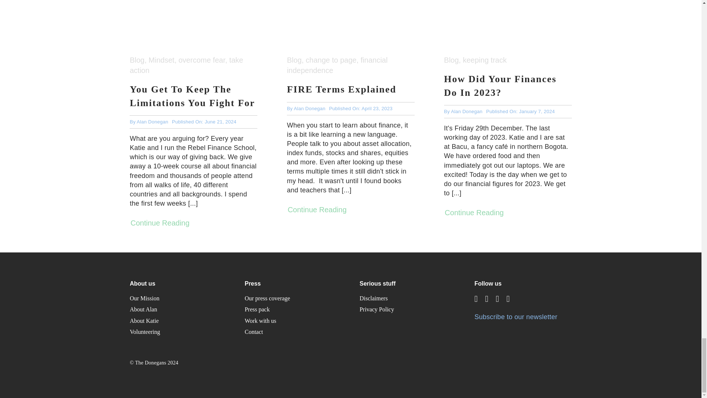 Image resolution: width=707 pixels, height=398 pixels. What do you see at coordinates (467, 111) in the screenshot?
I see `Posts by Alan Donegan` at bounding box center [467, 111].